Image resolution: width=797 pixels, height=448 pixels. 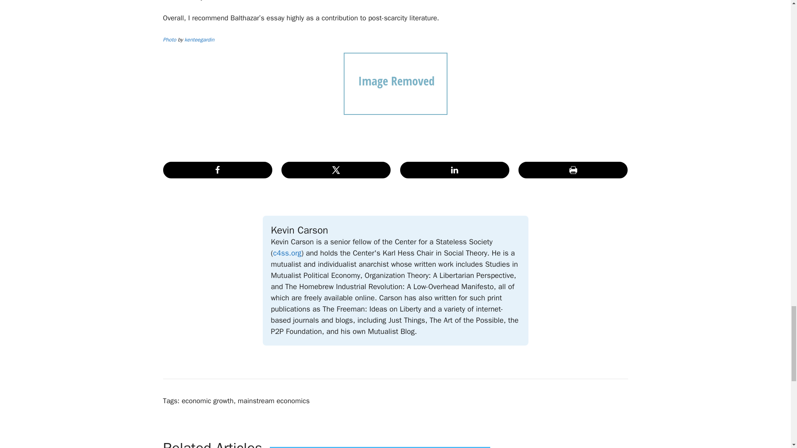 What do you see at coordinates (169, 39) in the screenshot?
I see `Image inserted by the ImageInject WordPress plugin` at bounding box center [169, 39].